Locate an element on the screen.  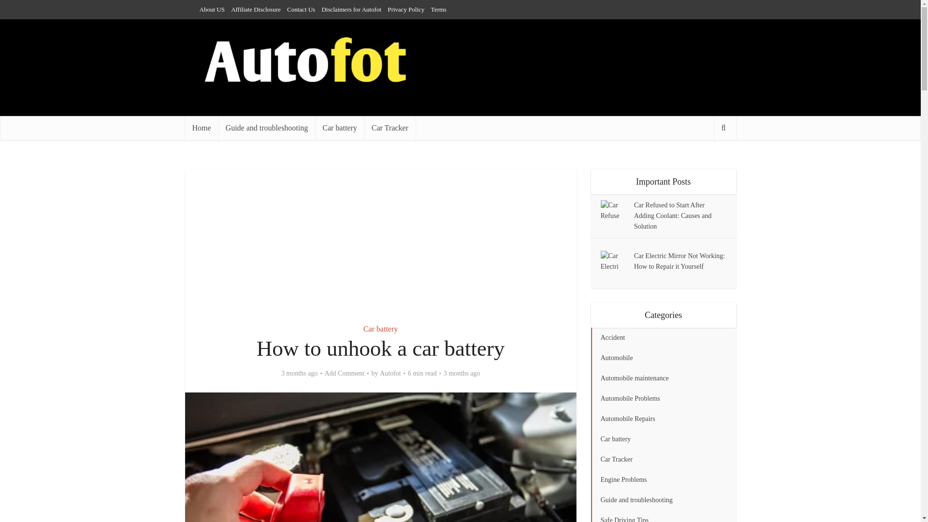
Car battery is located at coordinates (340, 128).